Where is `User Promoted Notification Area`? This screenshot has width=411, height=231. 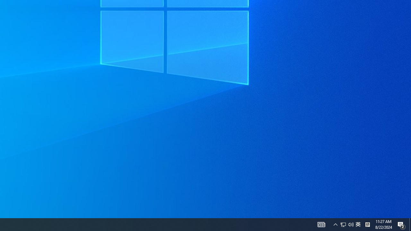
User Promoted Notification Area is located at coordinates (347, 225).